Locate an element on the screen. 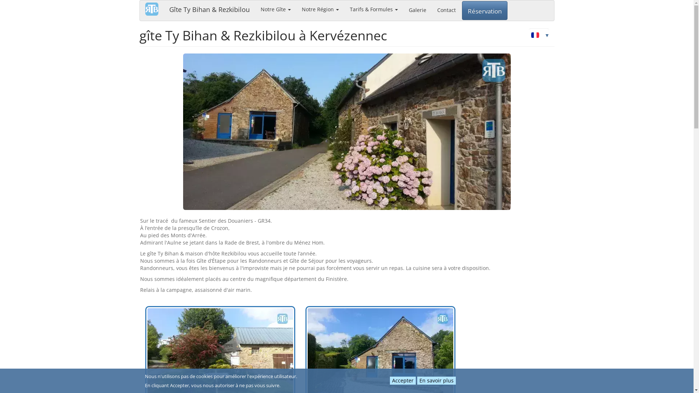  Contact is located at coordinates (446, 9).